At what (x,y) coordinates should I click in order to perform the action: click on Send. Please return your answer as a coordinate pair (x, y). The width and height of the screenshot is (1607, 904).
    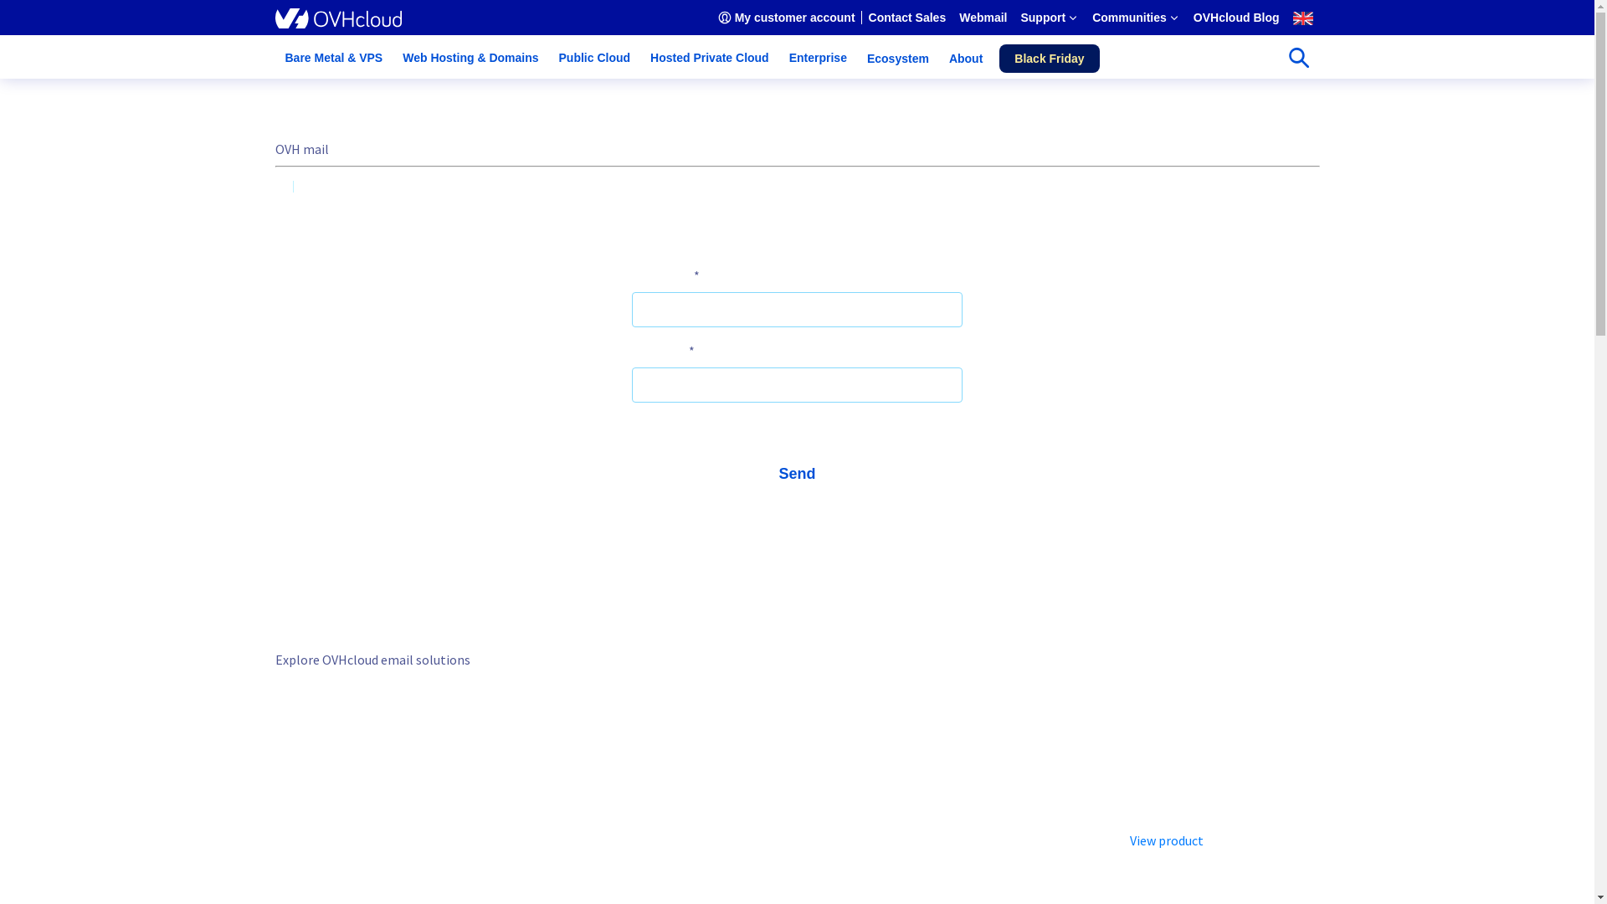
    Looking at the image, I should click on (797, 474).